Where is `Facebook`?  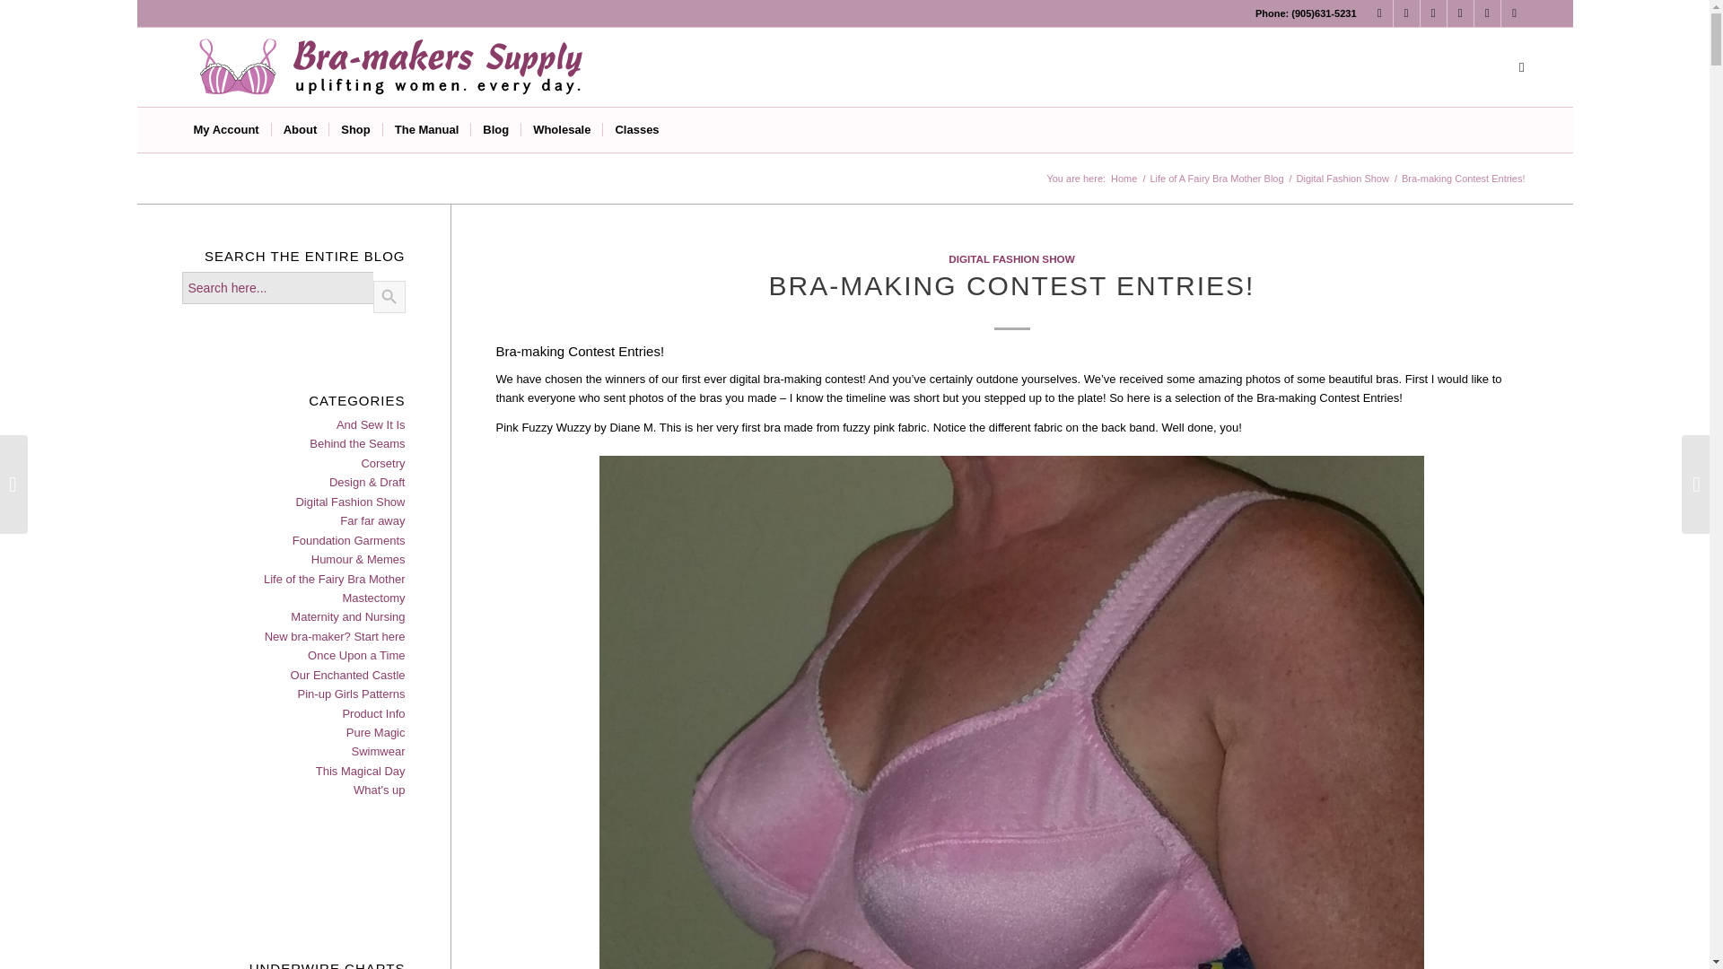 Facebook is located at coordinates (1378, 13).